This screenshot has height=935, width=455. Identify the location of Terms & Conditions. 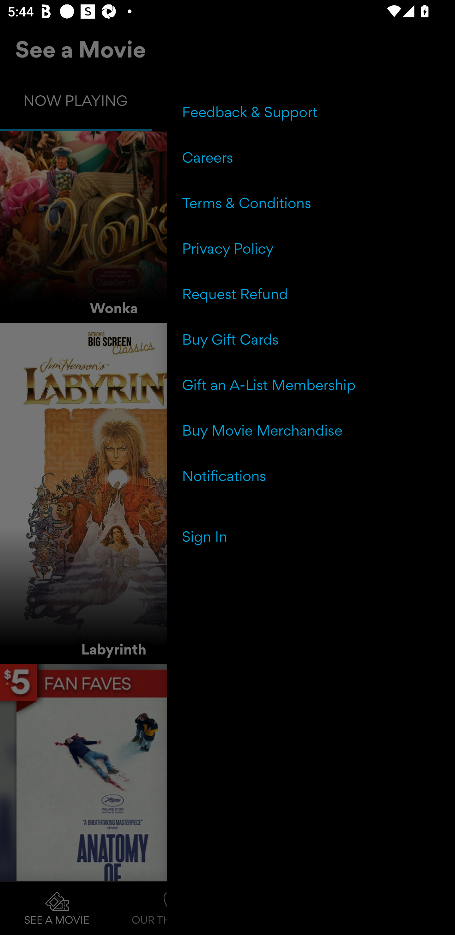
(311, 203).